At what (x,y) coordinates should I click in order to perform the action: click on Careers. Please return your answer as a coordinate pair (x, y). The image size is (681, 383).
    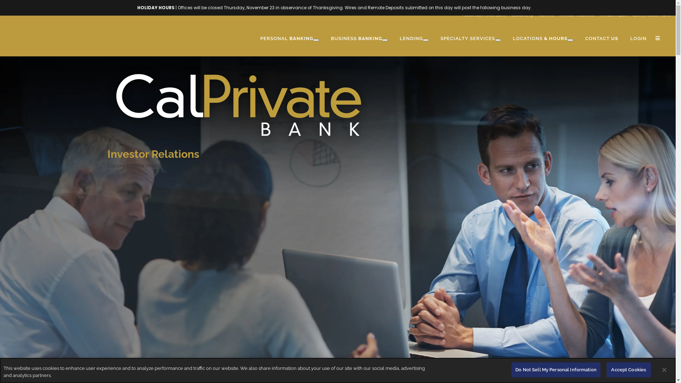
    Looking at the image, I should click on (544, 15).